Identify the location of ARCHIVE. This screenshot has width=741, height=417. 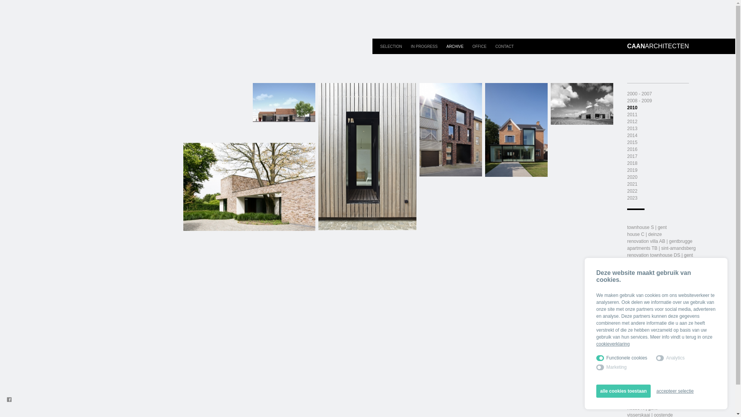
(455, 46).